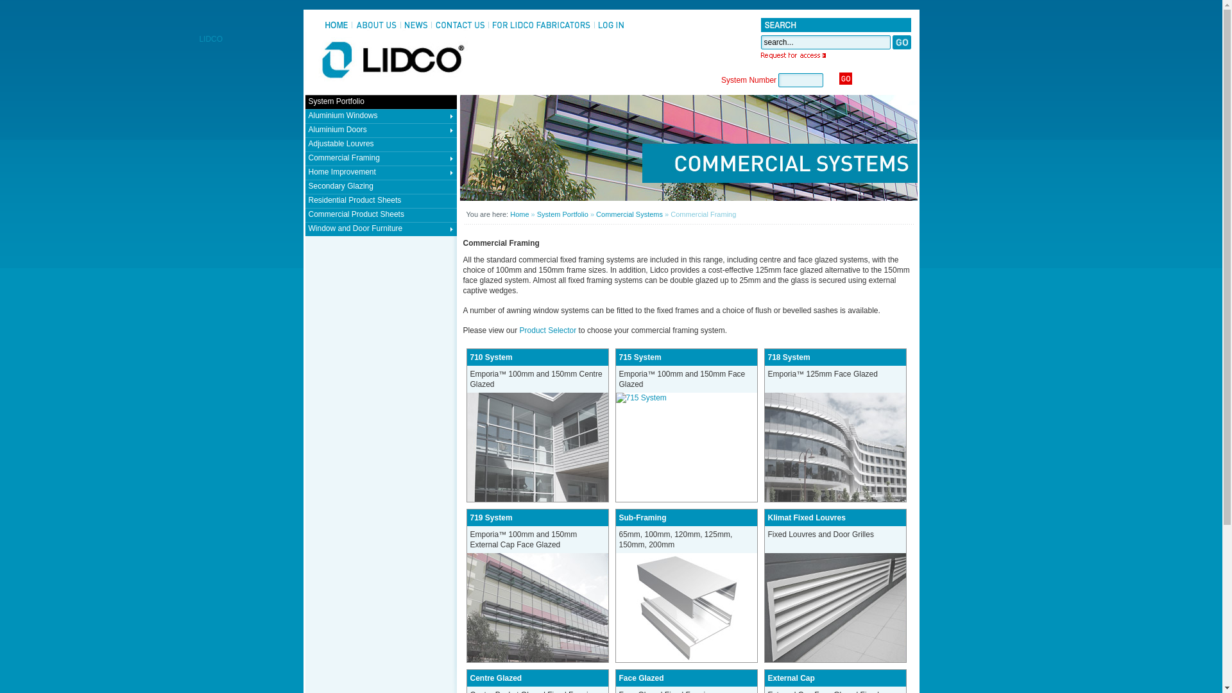  What do you see at coordinates (381, 102) in the screenshot?
I see `System Portfolio` at bounding box center [381, 102].